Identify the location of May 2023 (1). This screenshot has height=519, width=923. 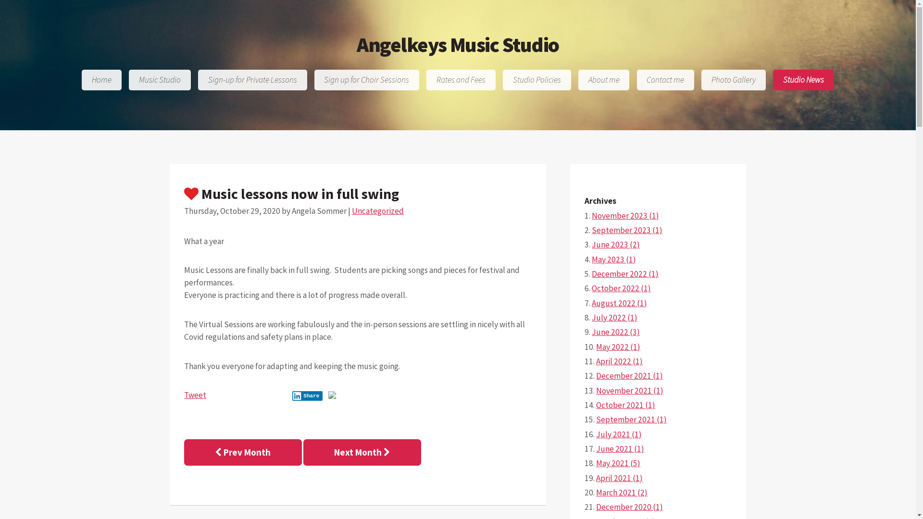
(614, 259).